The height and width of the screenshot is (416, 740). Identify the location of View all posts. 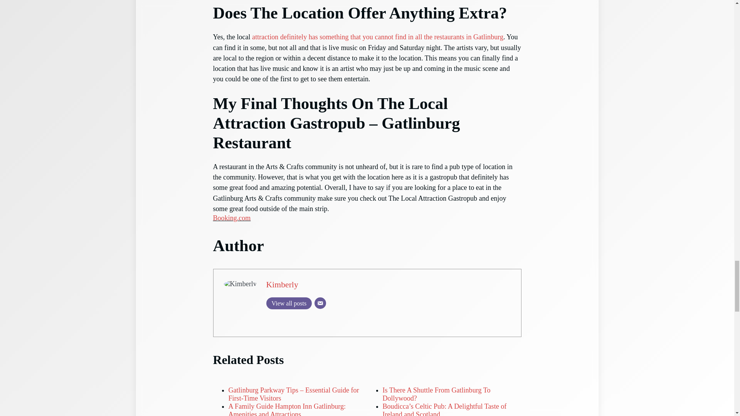
(289, 304).